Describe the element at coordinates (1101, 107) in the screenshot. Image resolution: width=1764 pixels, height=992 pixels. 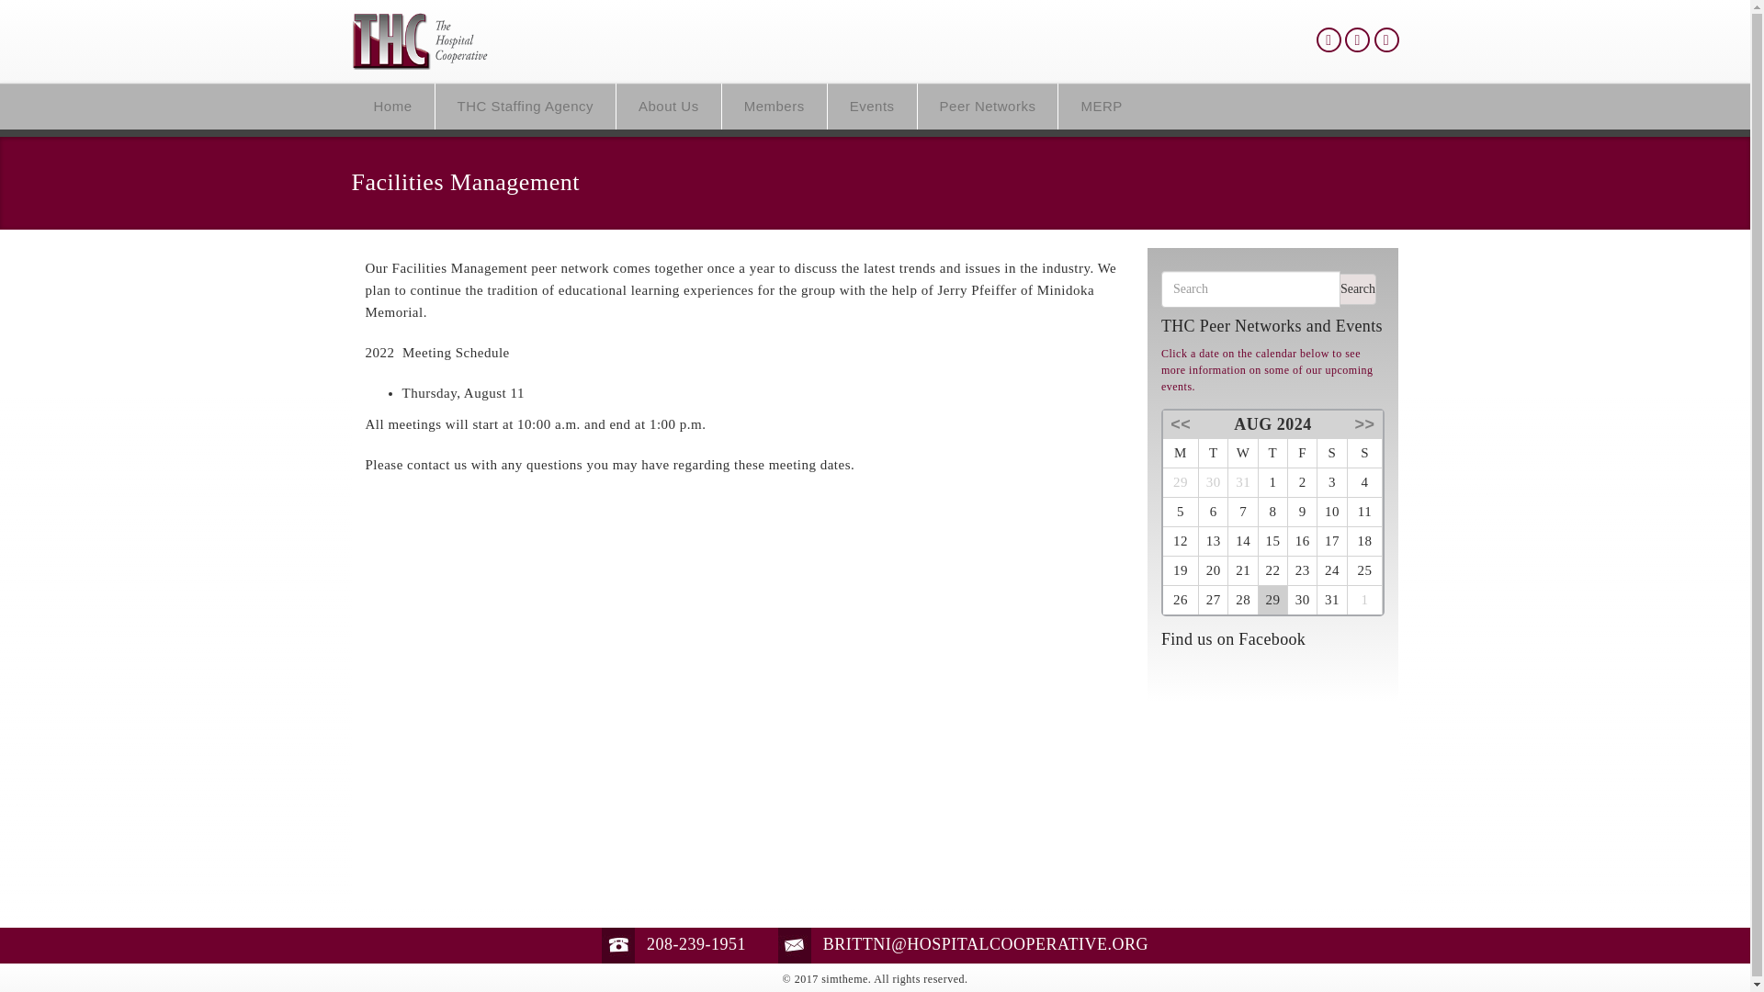
I see `MERP` at that location.